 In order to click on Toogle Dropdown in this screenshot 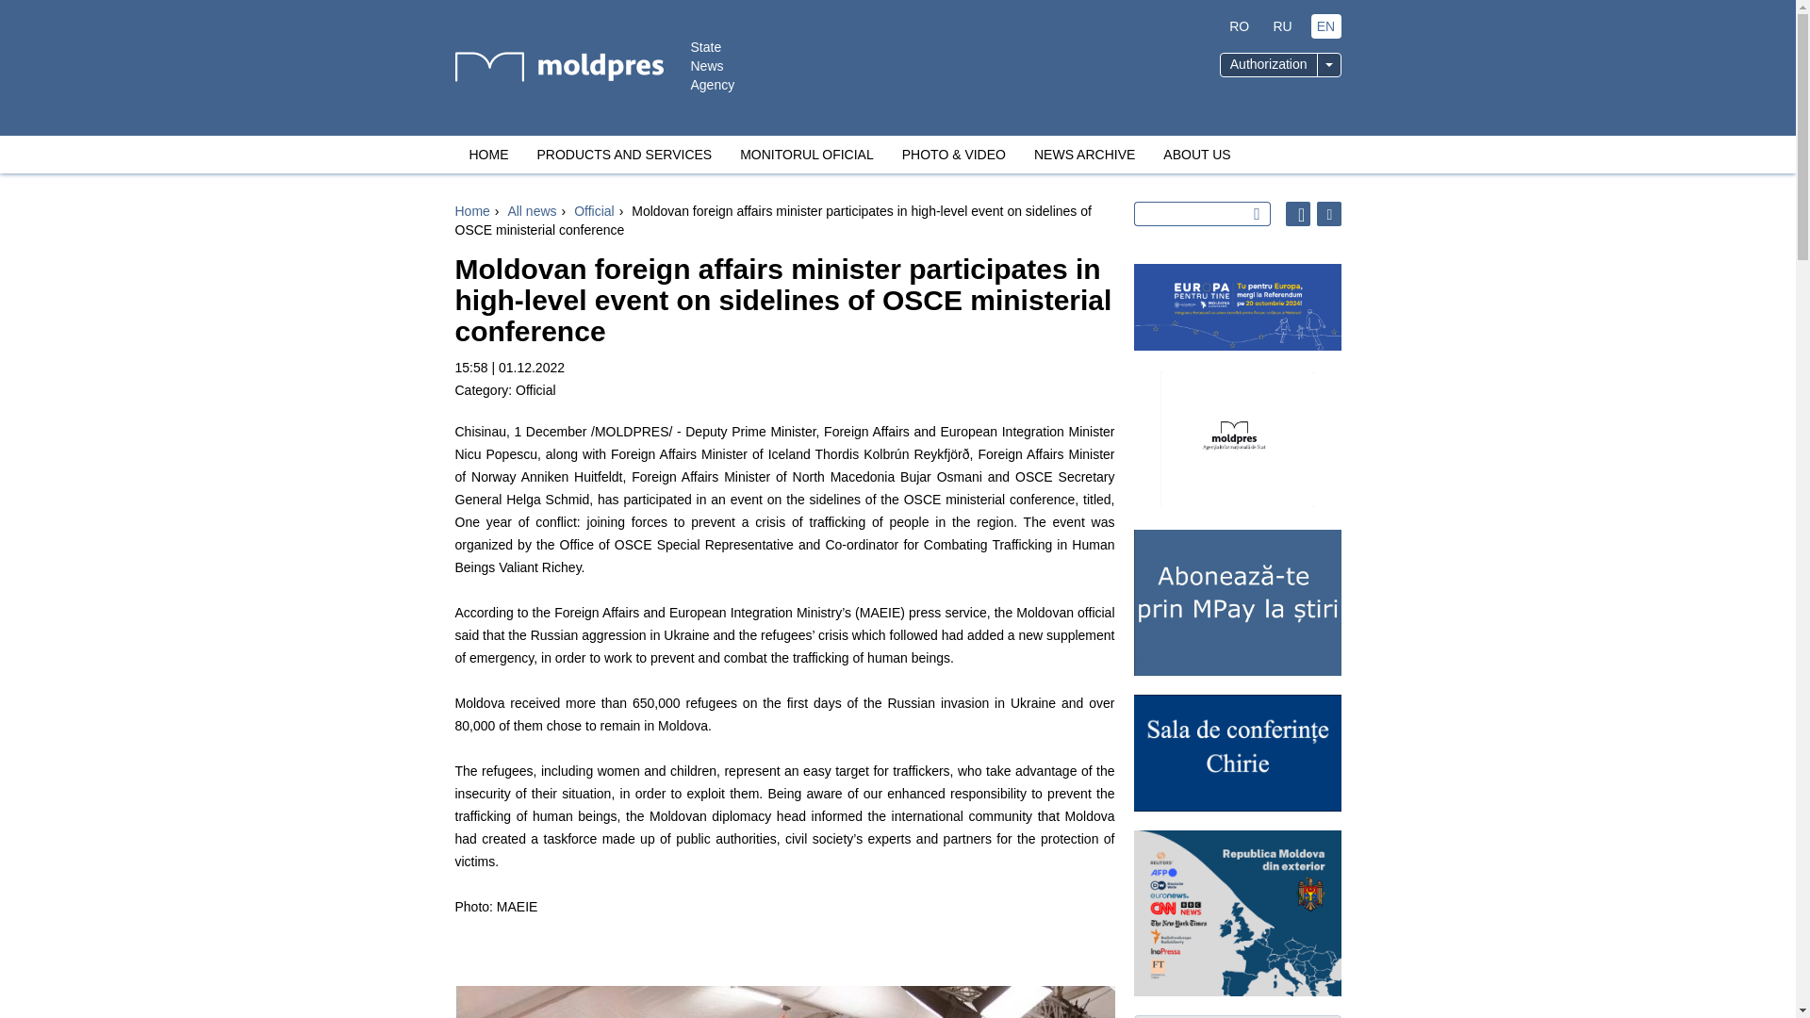, I will do `click(1327, 65)`.